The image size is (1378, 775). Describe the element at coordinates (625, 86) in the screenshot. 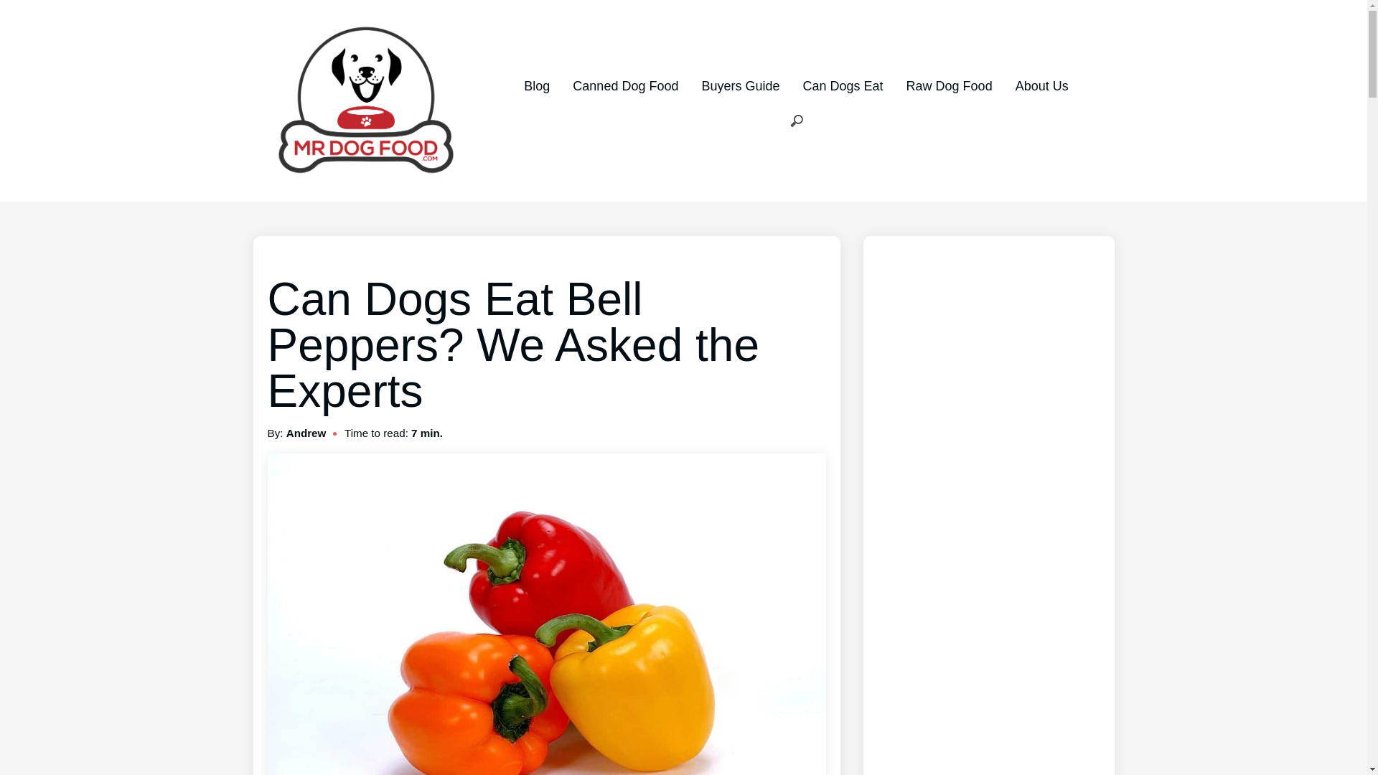

I see `Canned Dog Food` at that location.